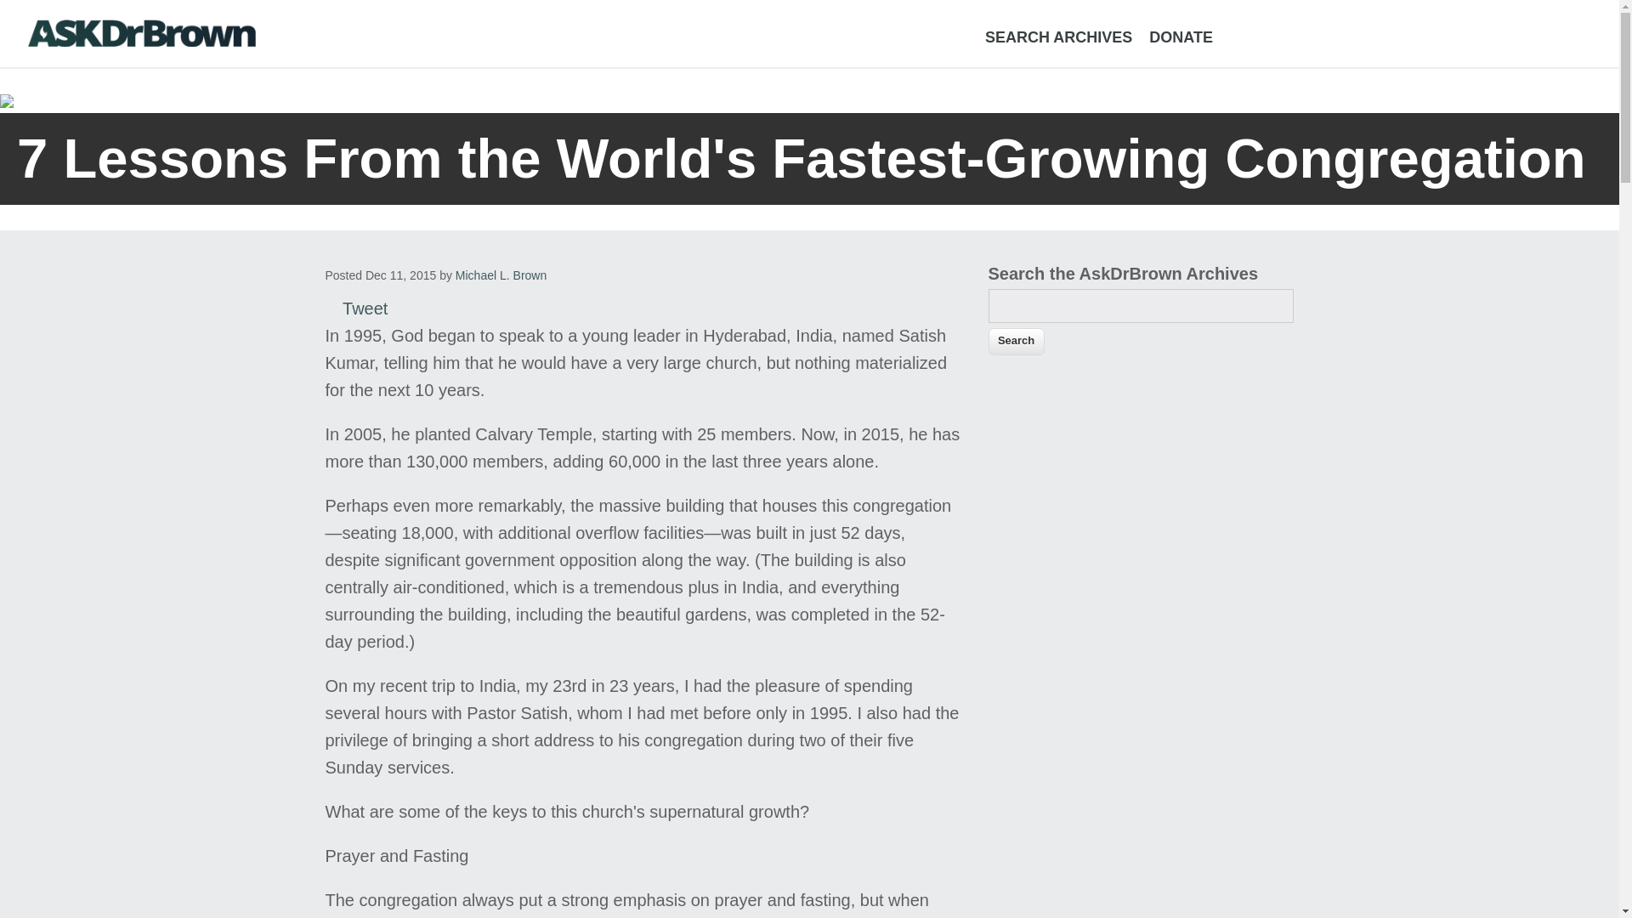 Image resolution: width=1632 pixels, height=918 pixels. I want to click on SEARCH ARCHIVES, so click(1058, 37).